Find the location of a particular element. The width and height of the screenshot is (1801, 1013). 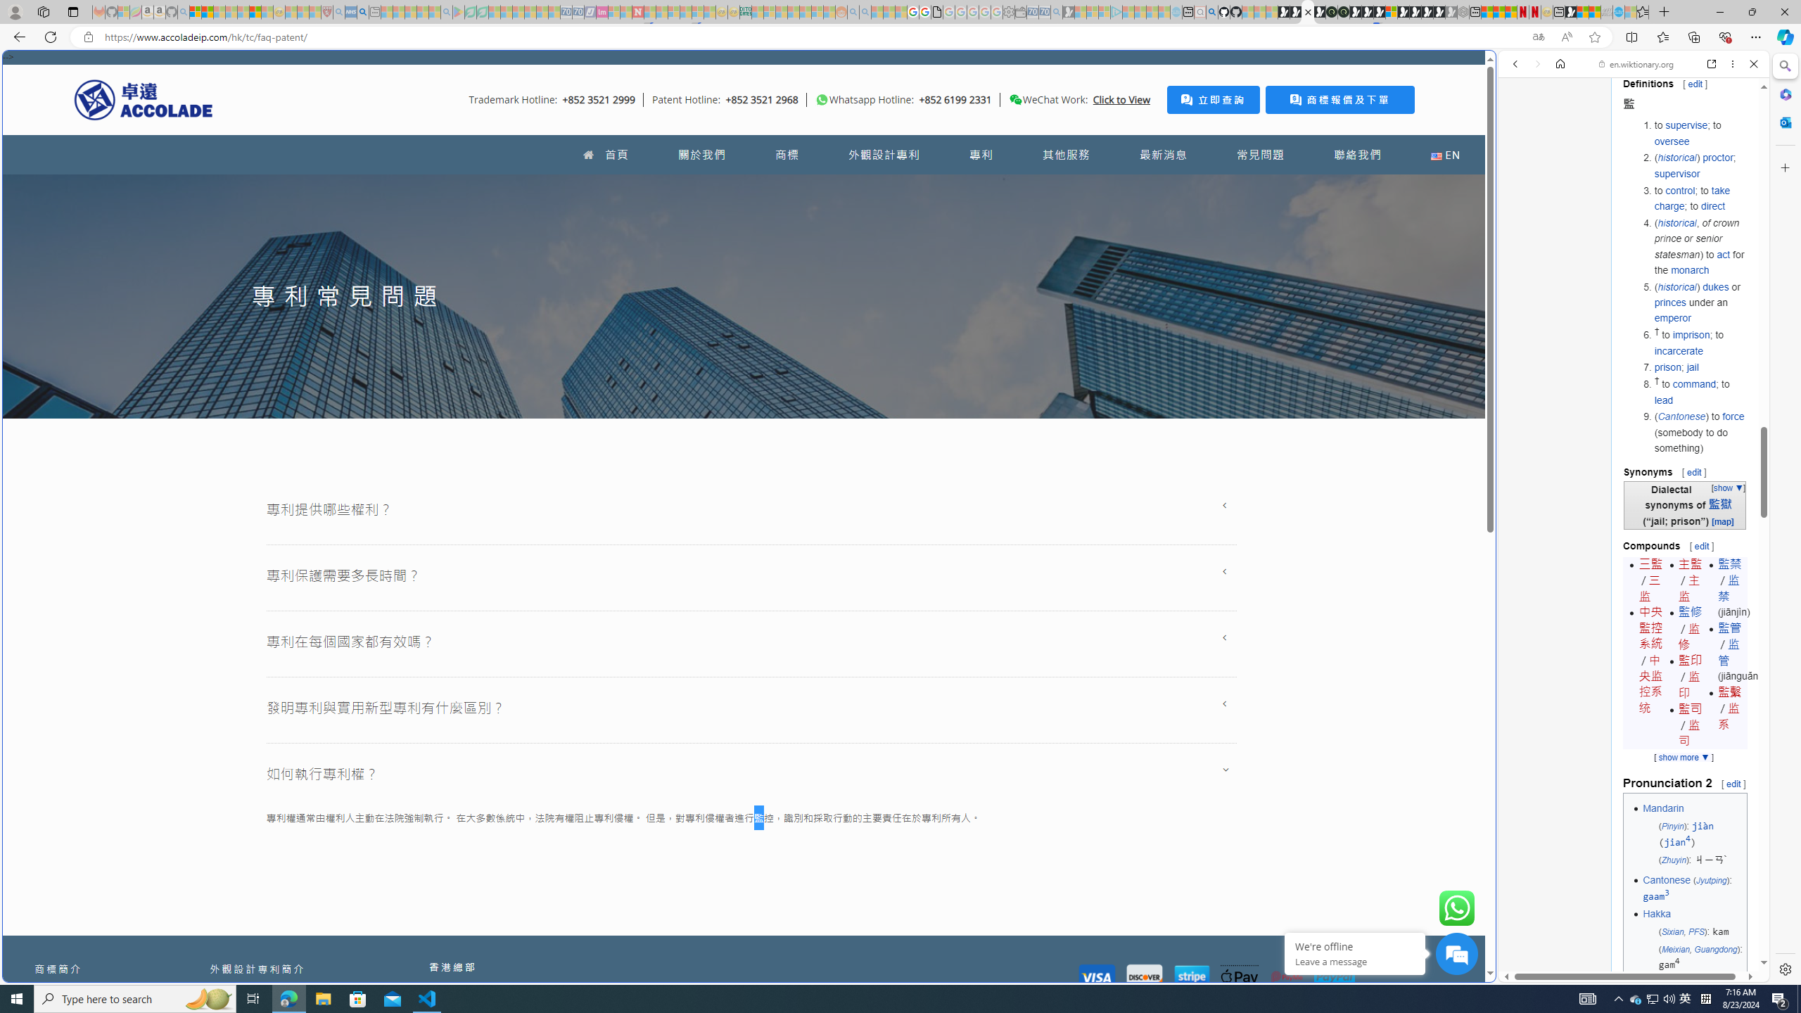

(historical) dukes or princes under an emperor is located at coordinates (1700, 302).